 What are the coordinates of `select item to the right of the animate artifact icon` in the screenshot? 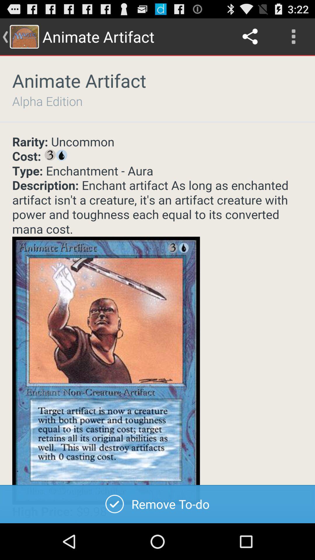 It's located at (251, 37).